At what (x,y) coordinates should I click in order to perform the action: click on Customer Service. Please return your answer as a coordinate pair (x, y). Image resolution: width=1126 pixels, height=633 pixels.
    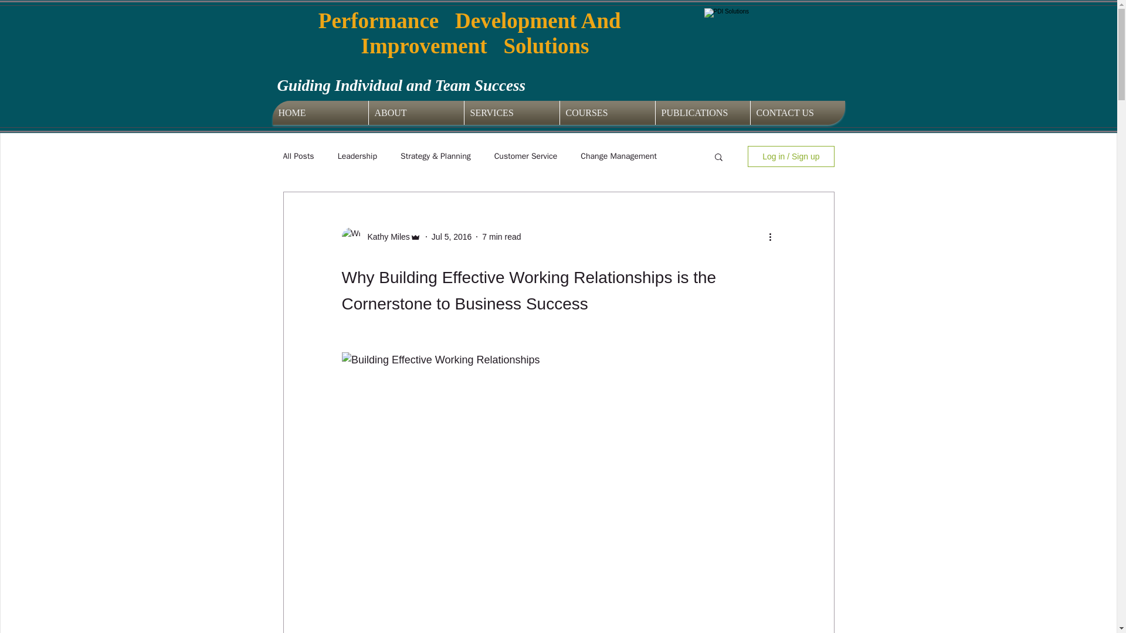
    Looking at the image, I should click on (525, 156).